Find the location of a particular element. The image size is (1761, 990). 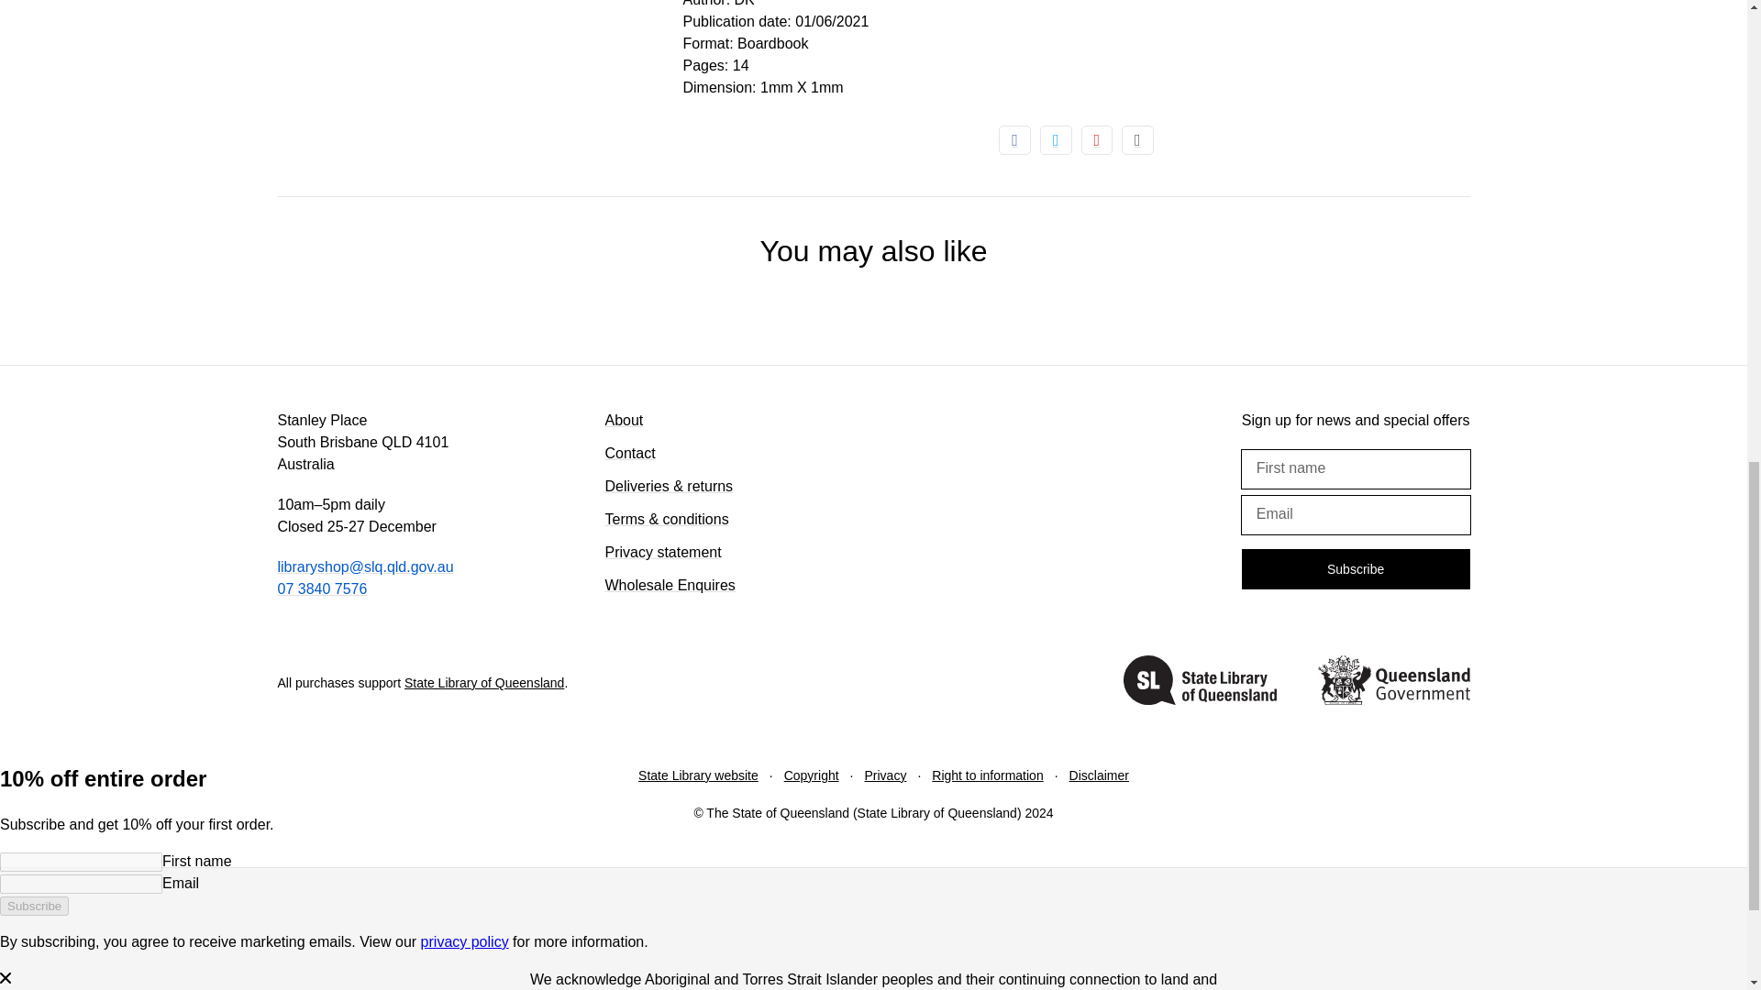

tel:07 3840 7576 is located at coordinates (321, 588).